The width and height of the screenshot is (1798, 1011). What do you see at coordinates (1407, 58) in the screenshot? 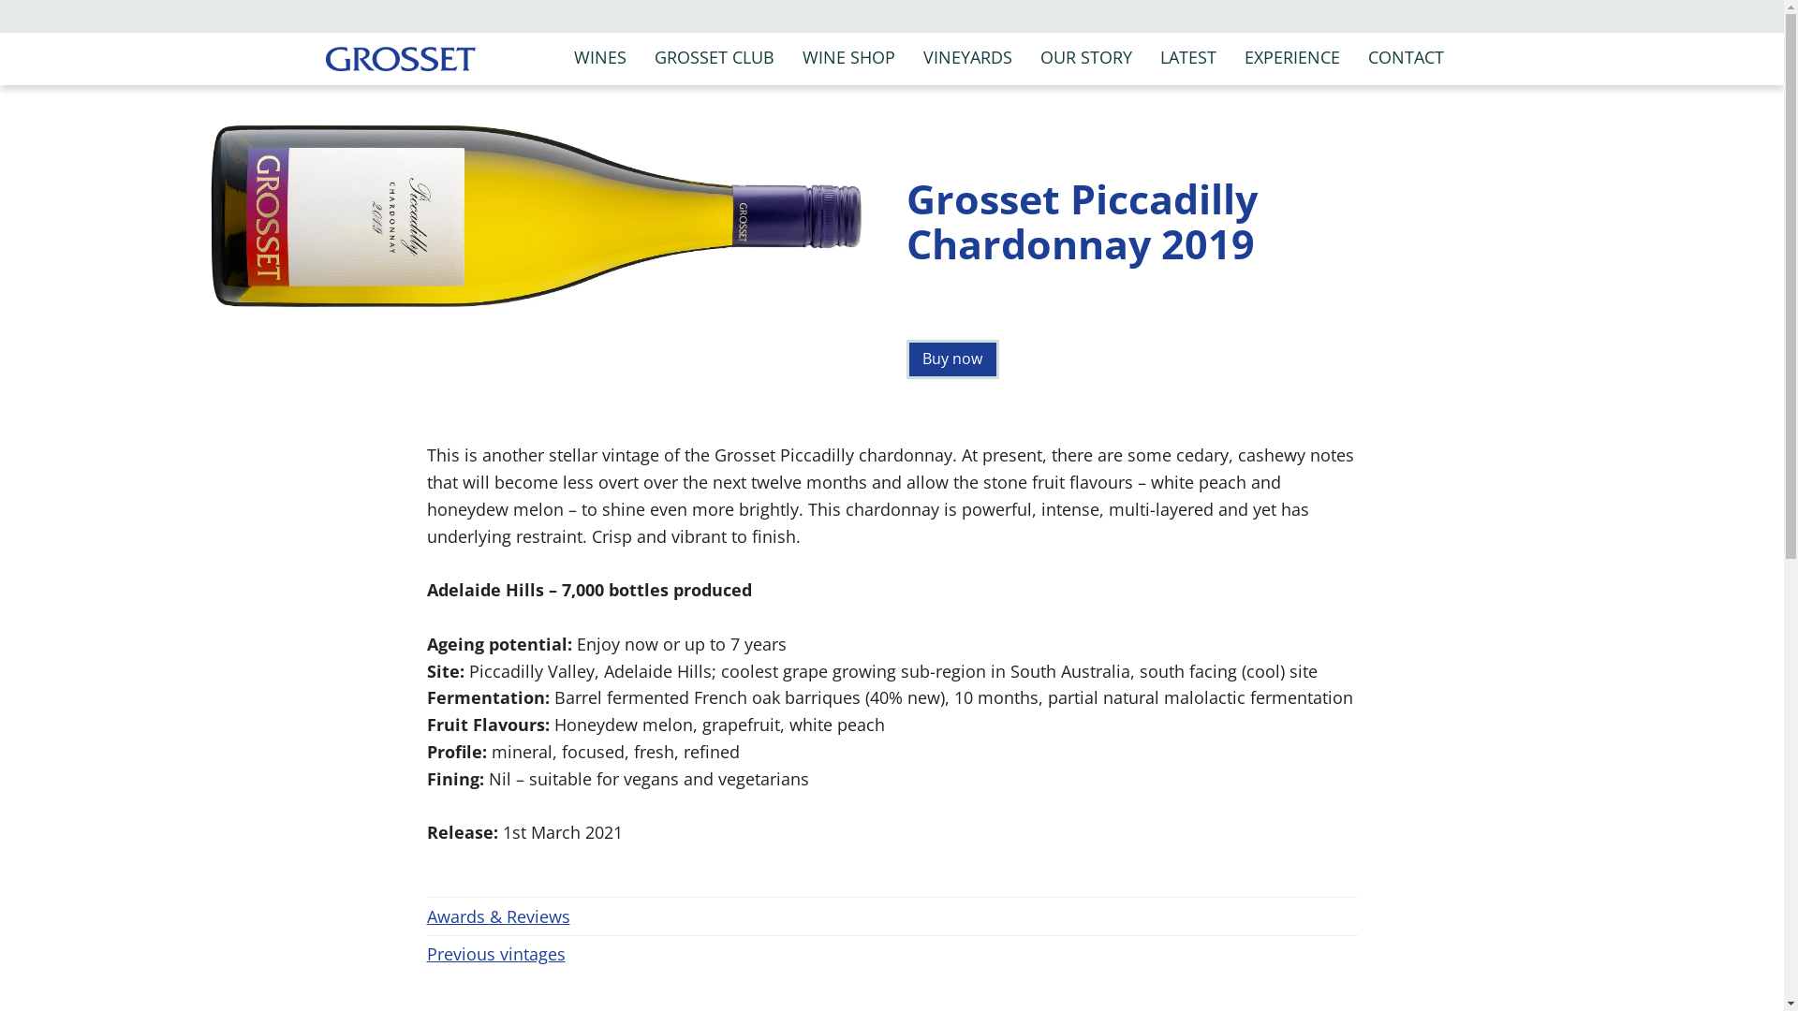
I see `CONTACT` at bounding box center [1407, 58].